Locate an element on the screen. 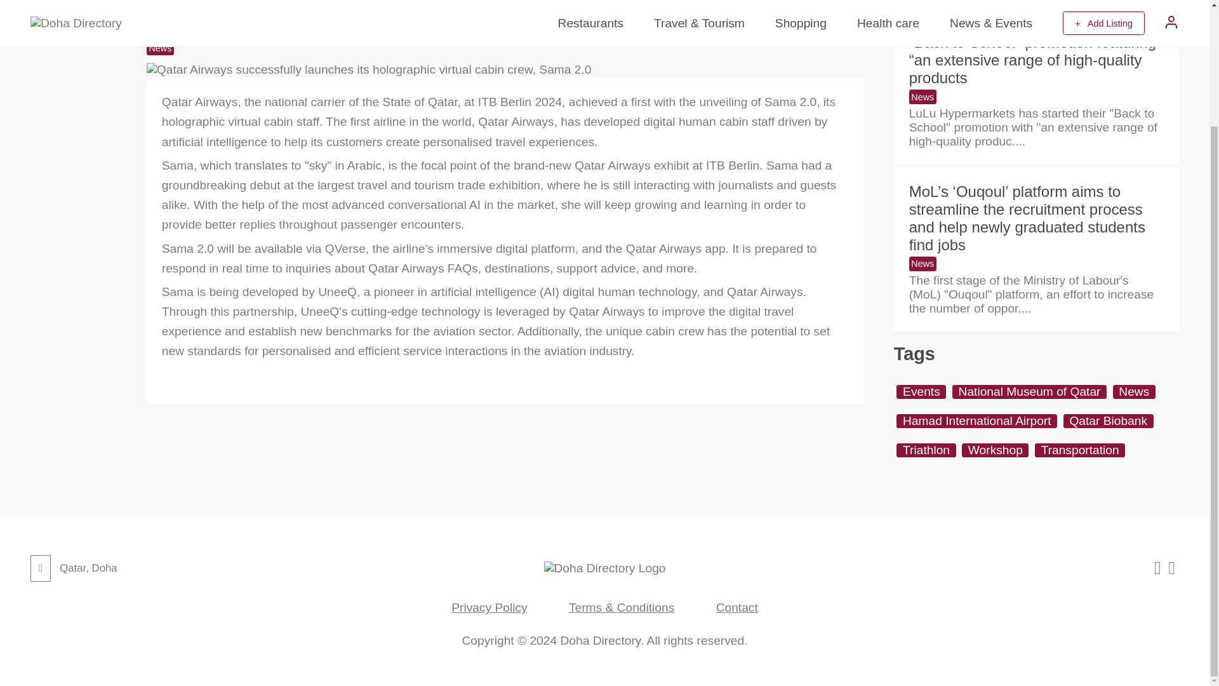 This screenshot has width=1219, height=686. Contact is located at coordinates (737, 607).